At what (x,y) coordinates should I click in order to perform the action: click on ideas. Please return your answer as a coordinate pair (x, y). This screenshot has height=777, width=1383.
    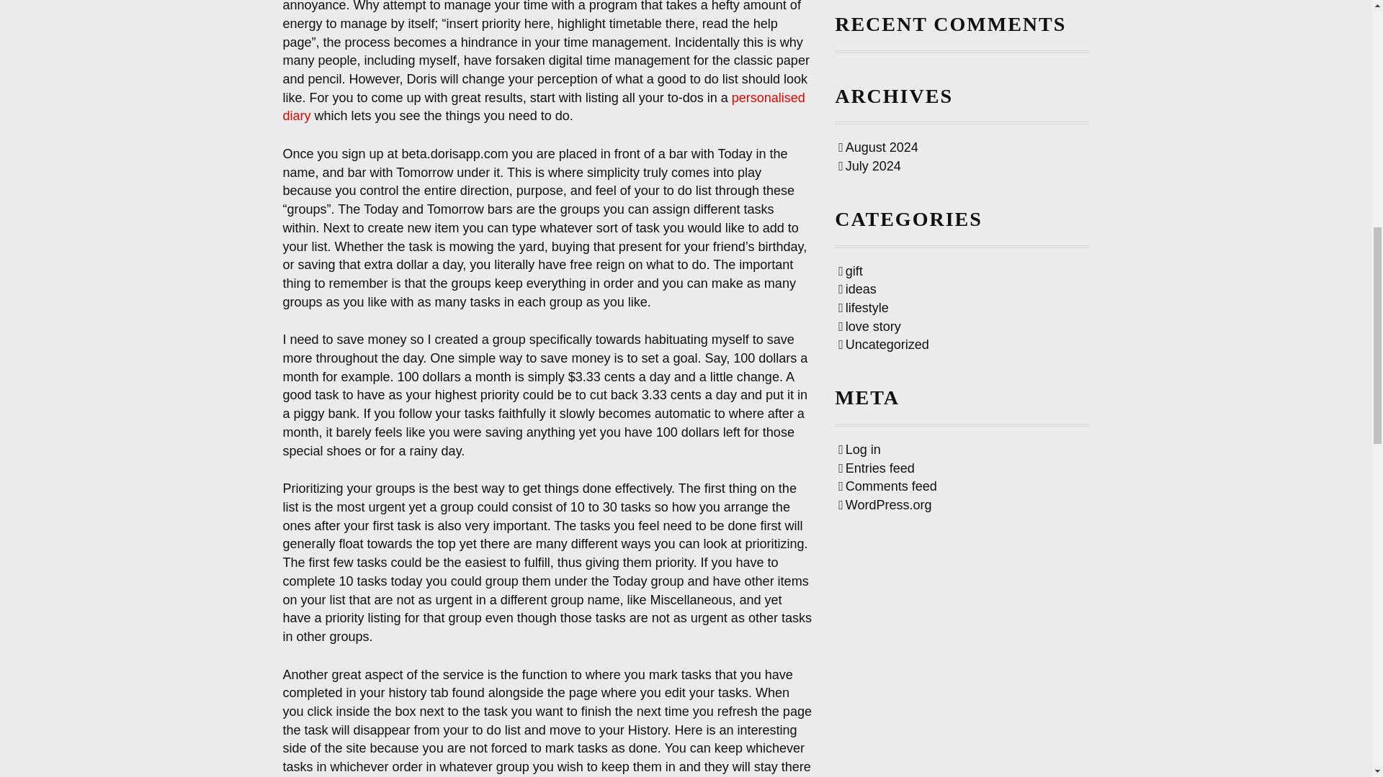
    Looking at the image, I should click on (857, 289).